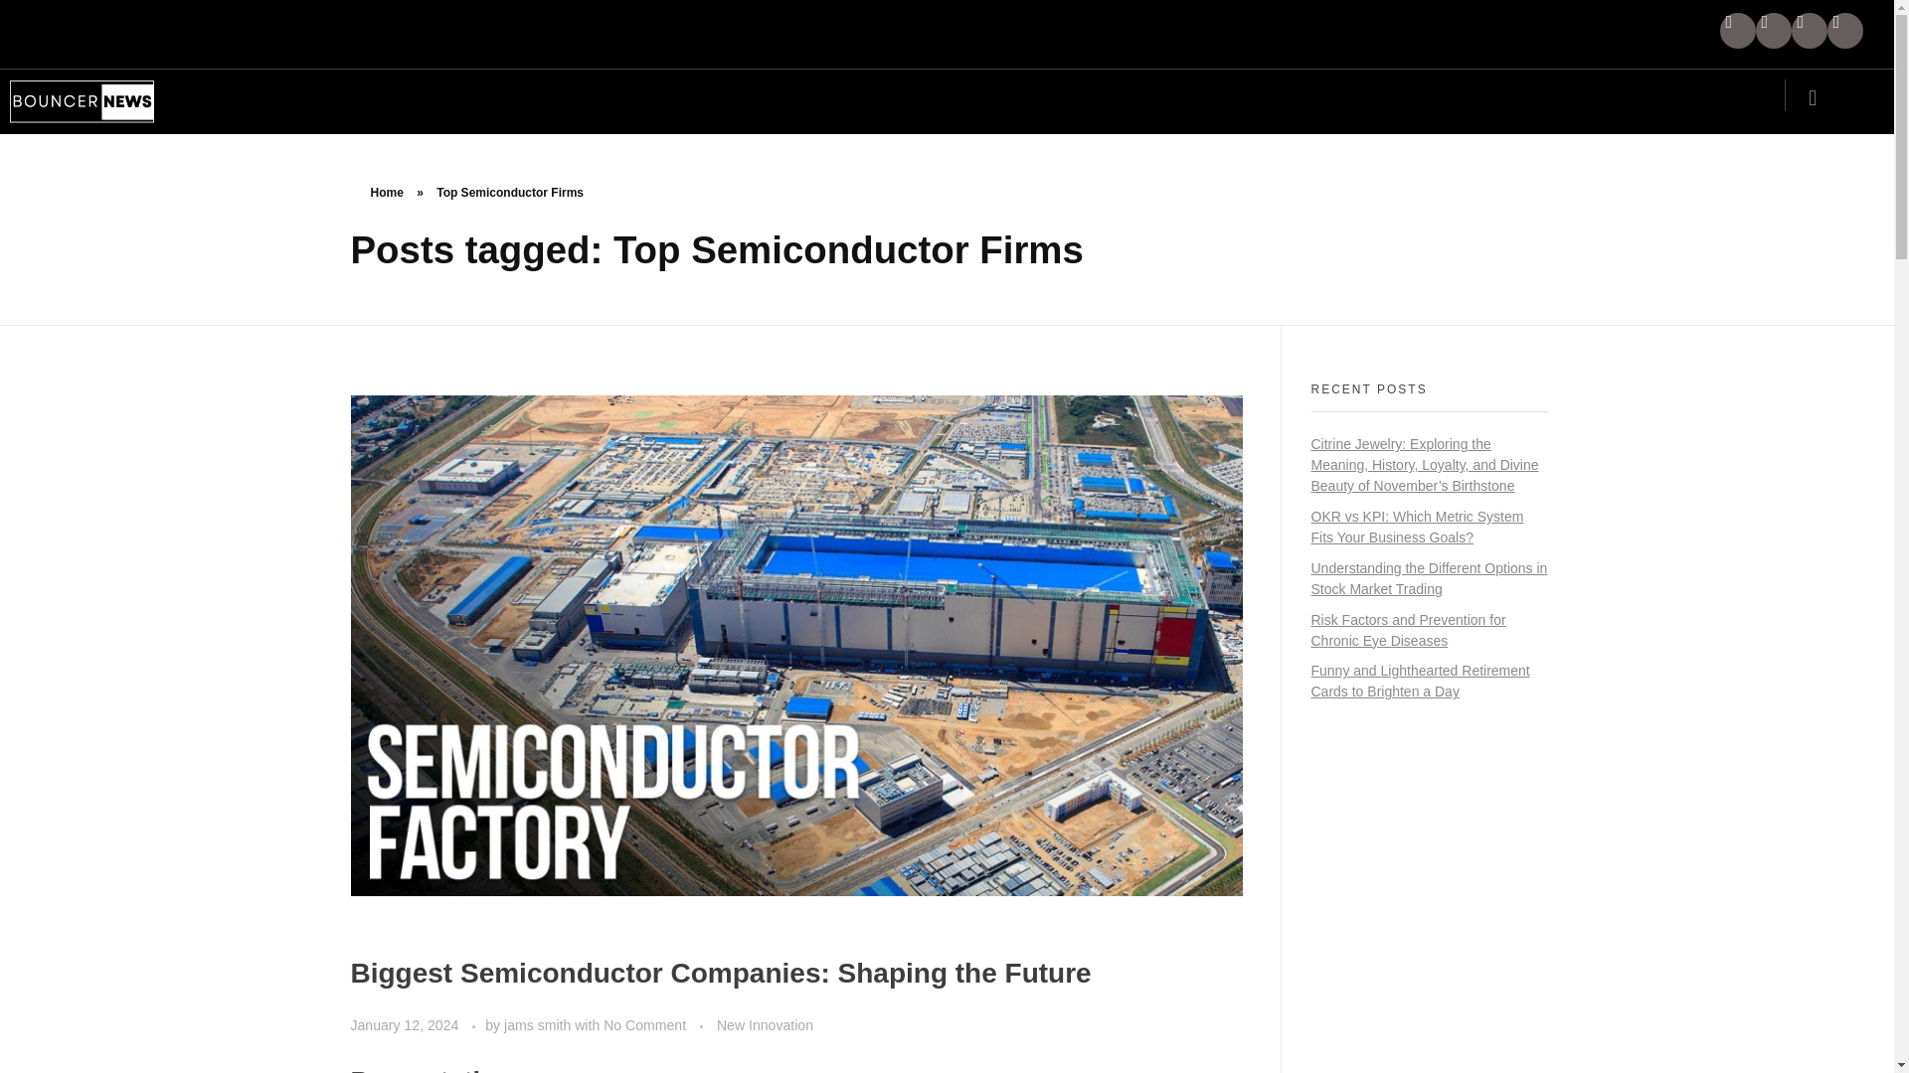 This screenshot has width=1909, height=1073. I want to click on Funny and Lighthearted Retirement Cards to Brighten a Day, so click(1419, 682).